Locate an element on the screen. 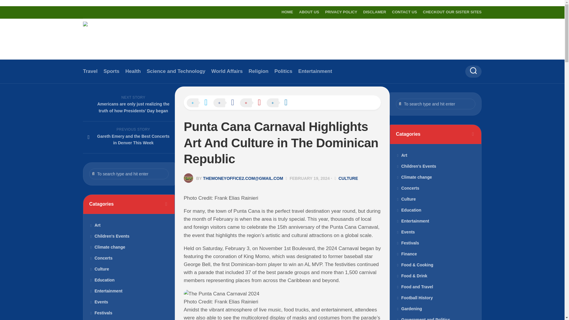 Image resolution: width=569 pixels, height=320 pixels. HOME is located at coordinates (287, 12).